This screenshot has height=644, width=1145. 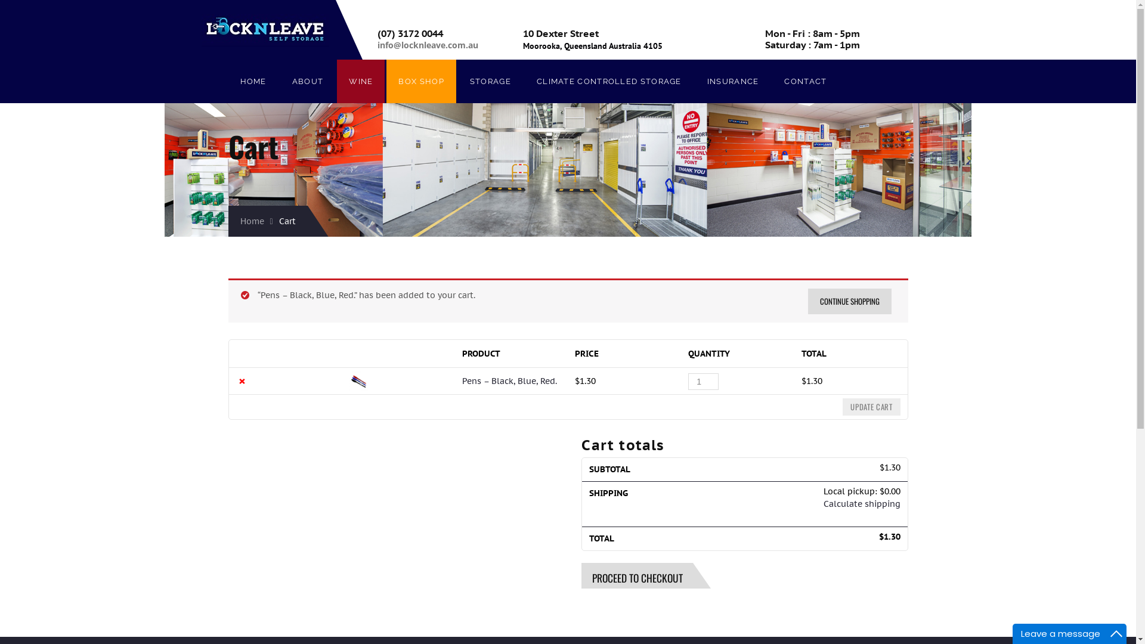 I want to click on UPDATE CART, so click(x=871, y=407).